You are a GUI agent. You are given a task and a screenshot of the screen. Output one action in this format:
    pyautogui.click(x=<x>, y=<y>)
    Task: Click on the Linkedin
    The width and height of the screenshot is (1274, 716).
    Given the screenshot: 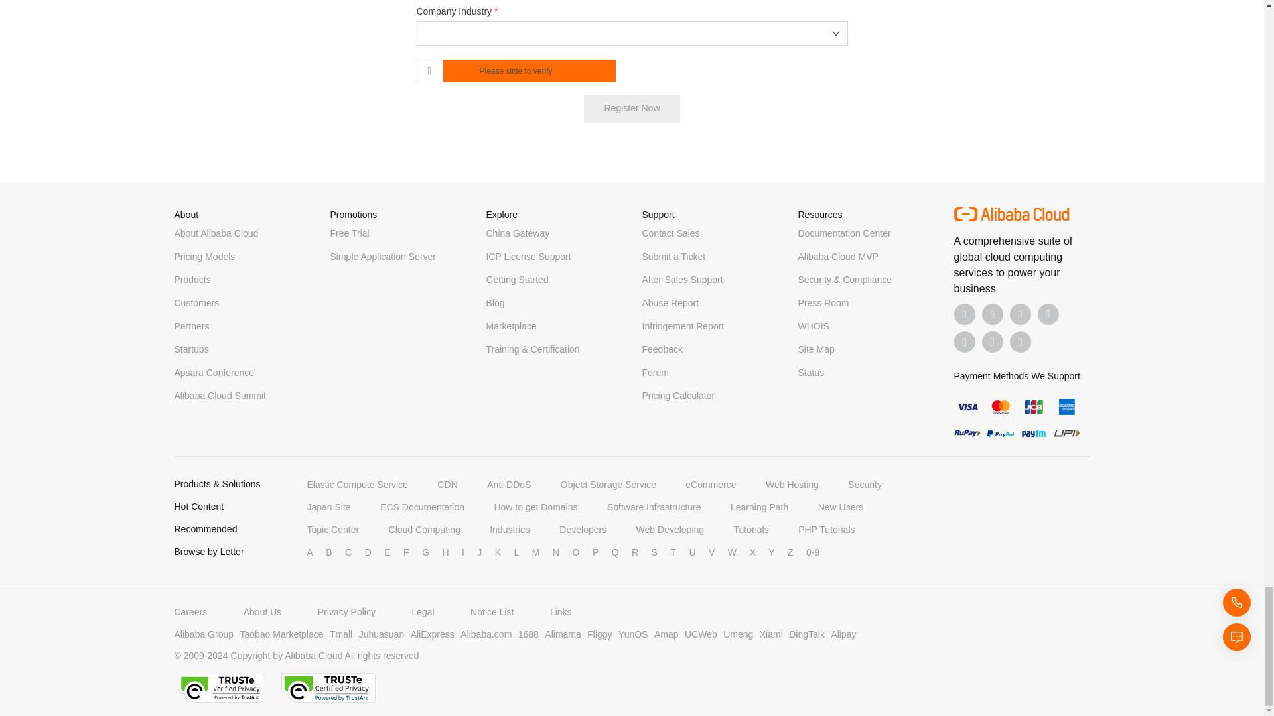 What is the action you would take?
    pyautogui.click(x=993, y=314)
    